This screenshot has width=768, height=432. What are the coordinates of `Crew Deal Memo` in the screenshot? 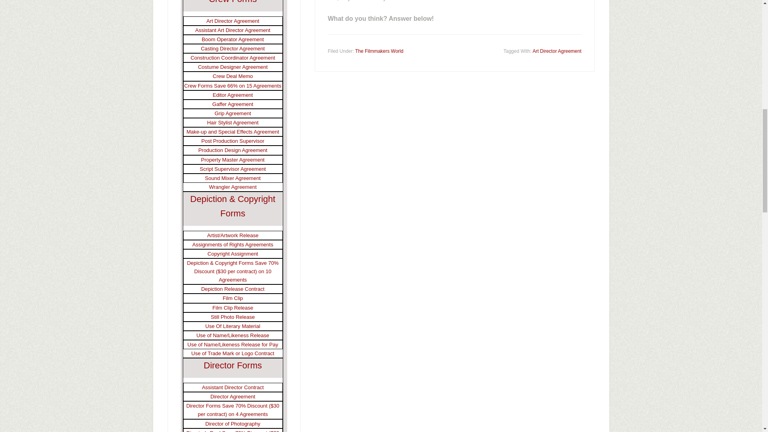 It's located at (232, 76).